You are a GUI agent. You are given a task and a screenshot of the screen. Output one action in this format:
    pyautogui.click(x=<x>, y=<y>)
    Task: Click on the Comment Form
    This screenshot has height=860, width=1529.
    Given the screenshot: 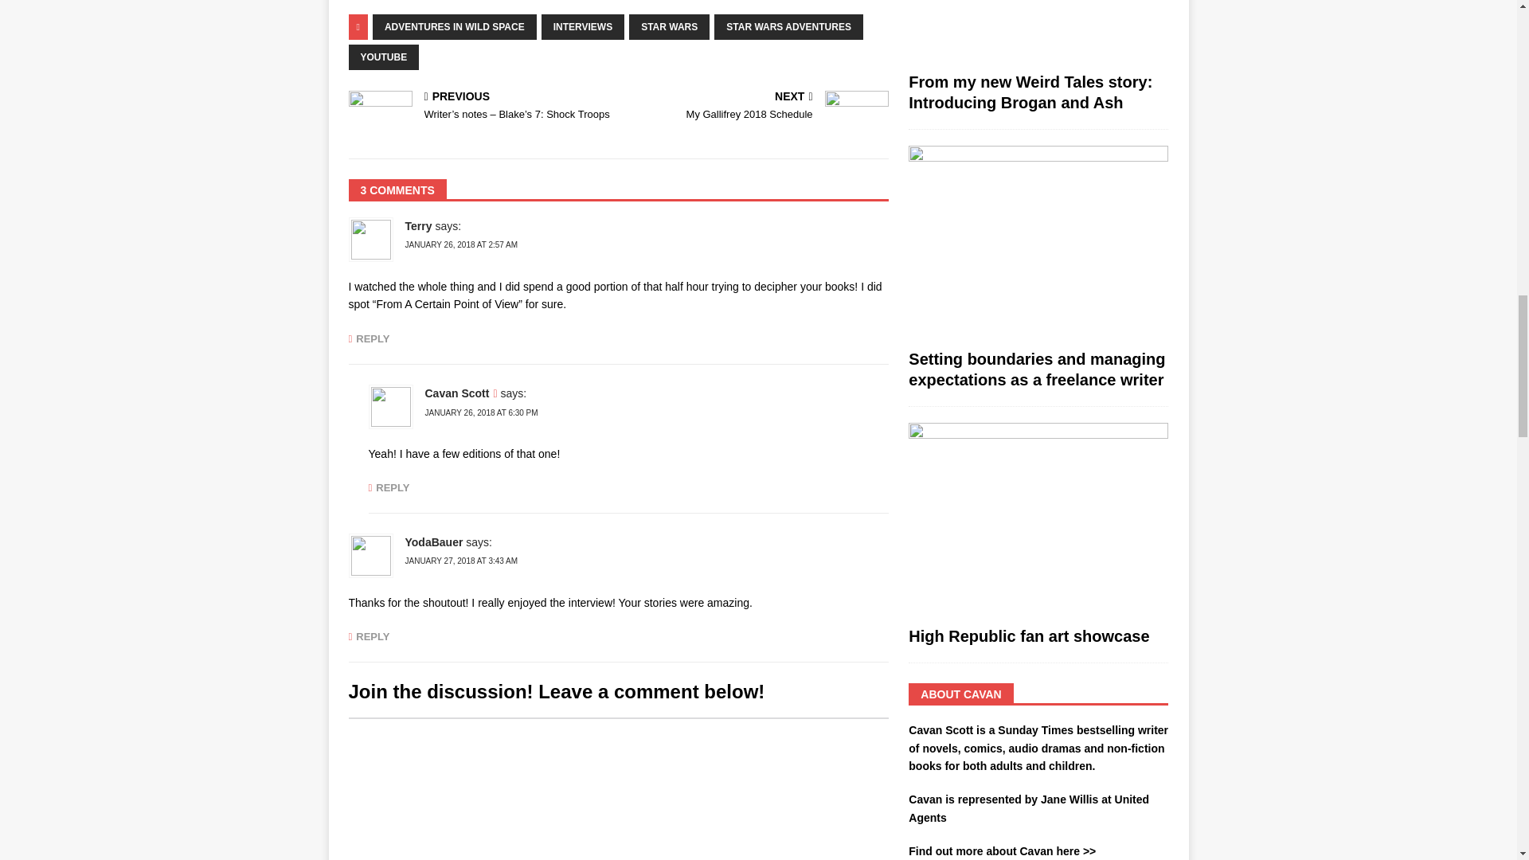 What is the action you would take?
    pyautogui.click(x=618, y=788)
    